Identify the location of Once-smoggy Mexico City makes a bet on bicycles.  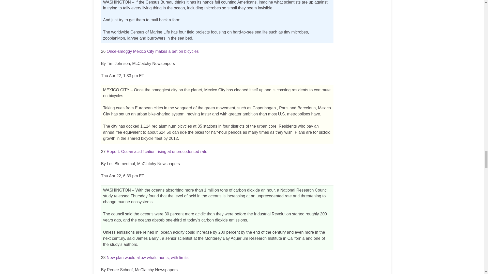
(152, 51).